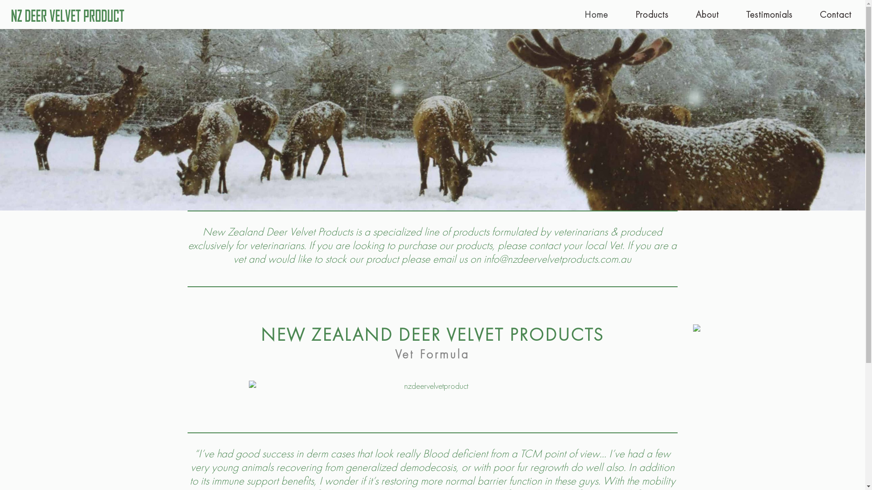  I want to click on Products, so click(652, 15).